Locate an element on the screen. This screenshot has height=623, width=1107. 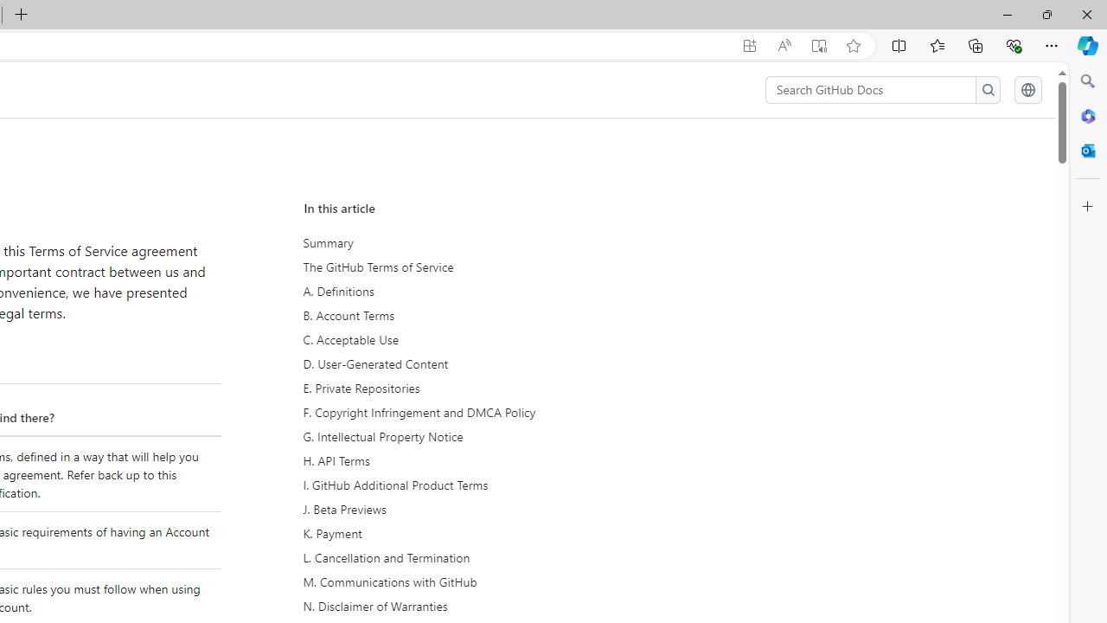
Summary is located at coordinates (464, 243).